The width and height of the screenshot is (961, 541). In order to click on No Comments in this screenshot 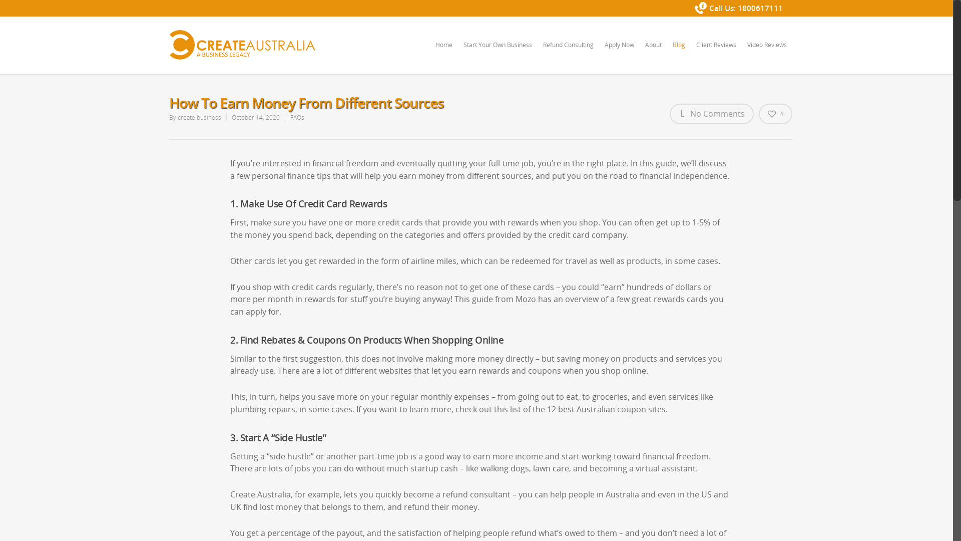, I will do `click(712, 114)`.